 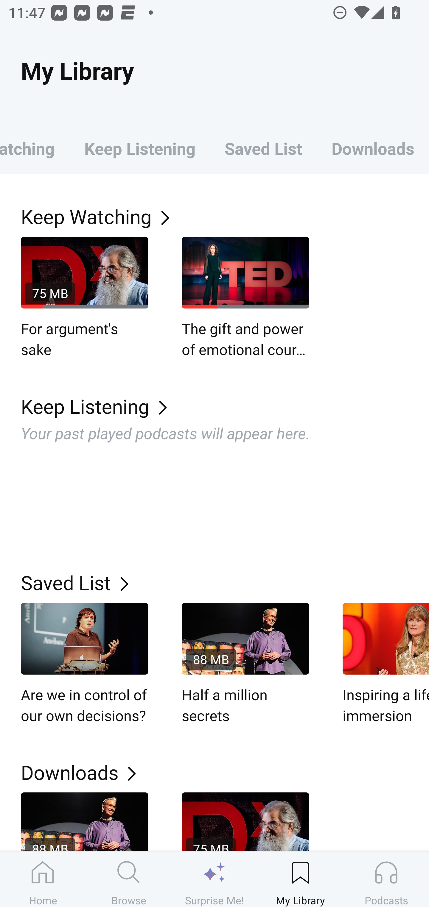 I want to click on Downloads, so click(x=225, y=772).